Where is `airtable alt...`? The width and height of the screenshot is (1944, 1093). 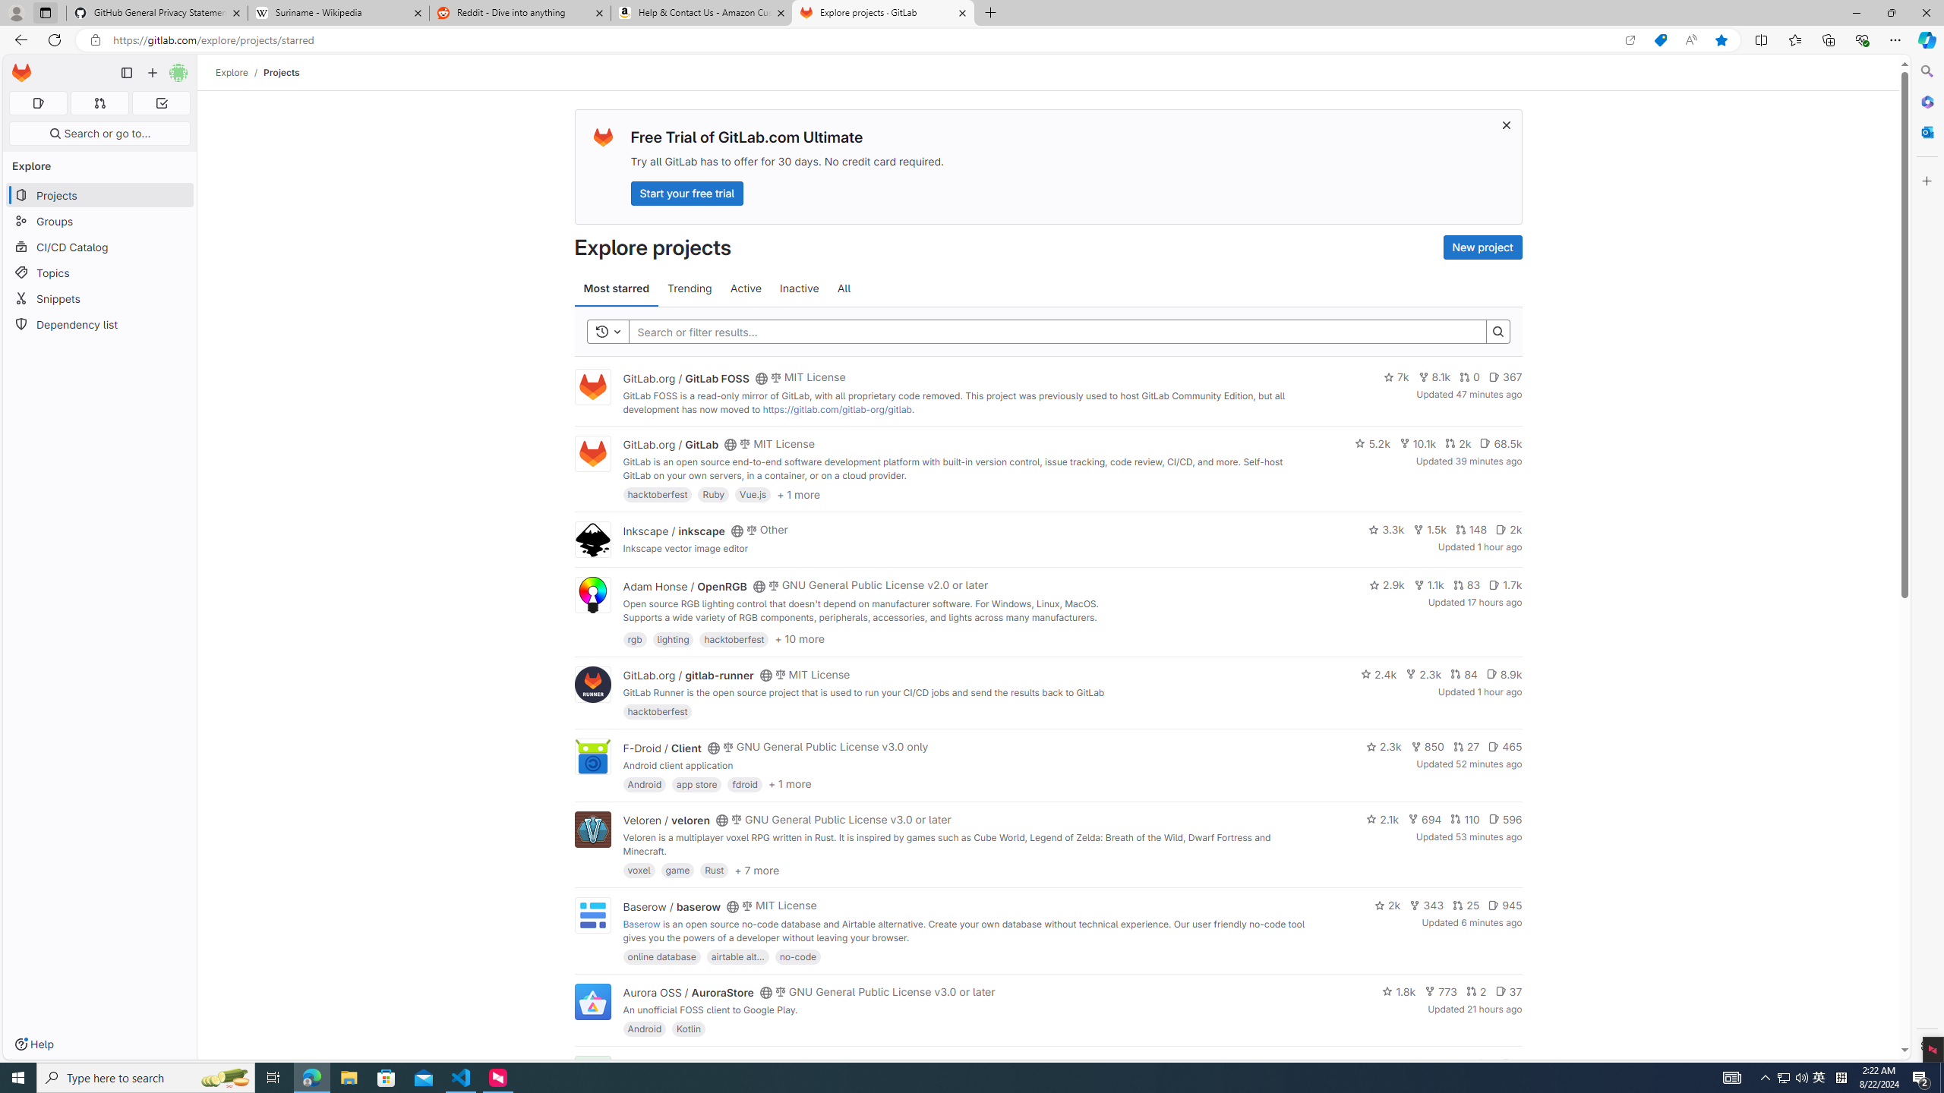
airtable alt... is located at coordinates (737, 956).